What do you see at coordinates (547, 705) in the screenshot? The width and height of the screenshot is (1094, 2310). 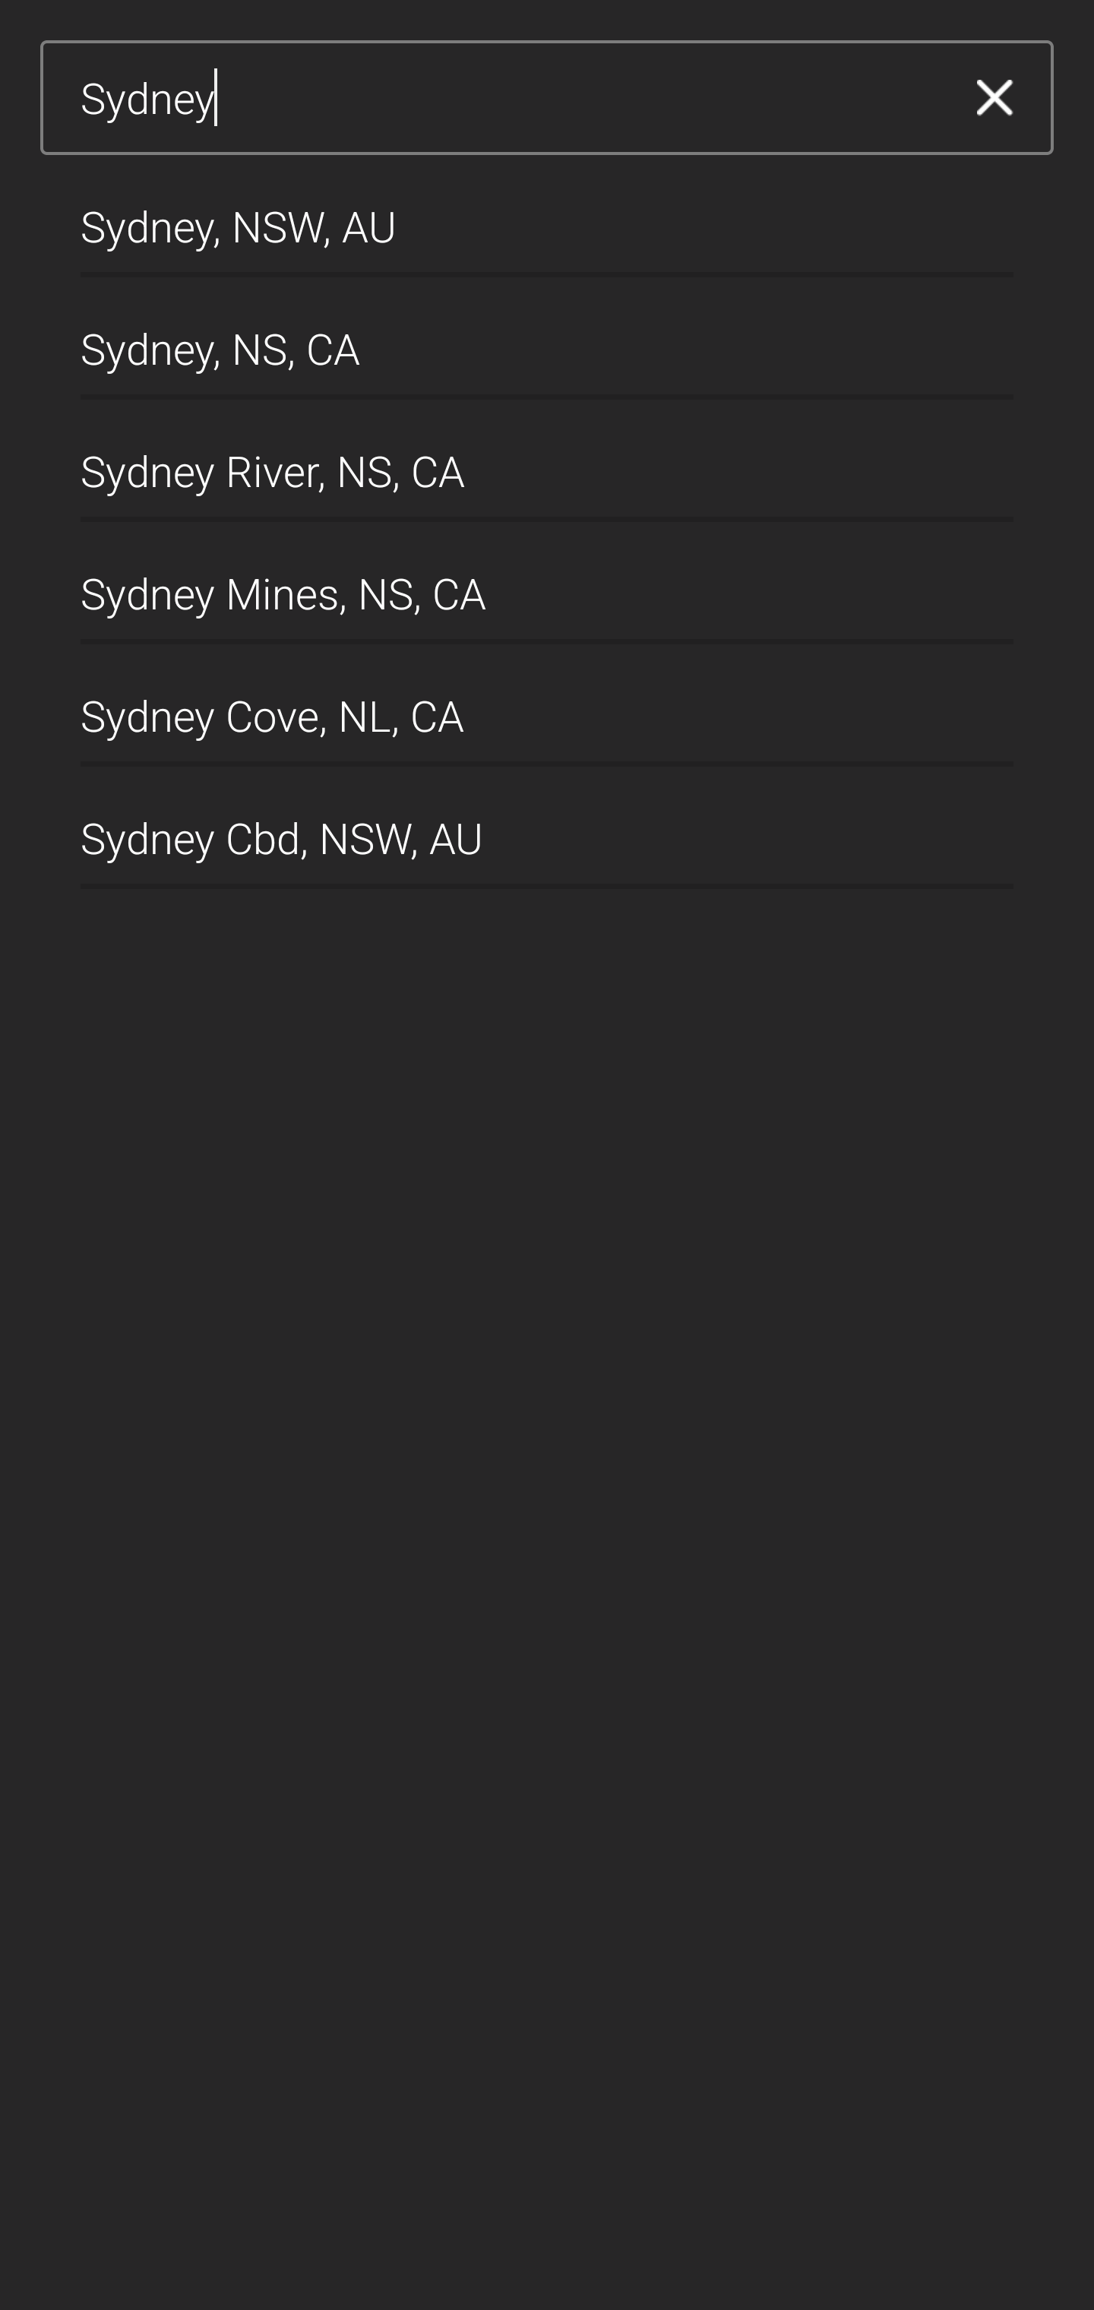 I see `Sydney Cove, NL, CA` at bounding box center [547, 705].